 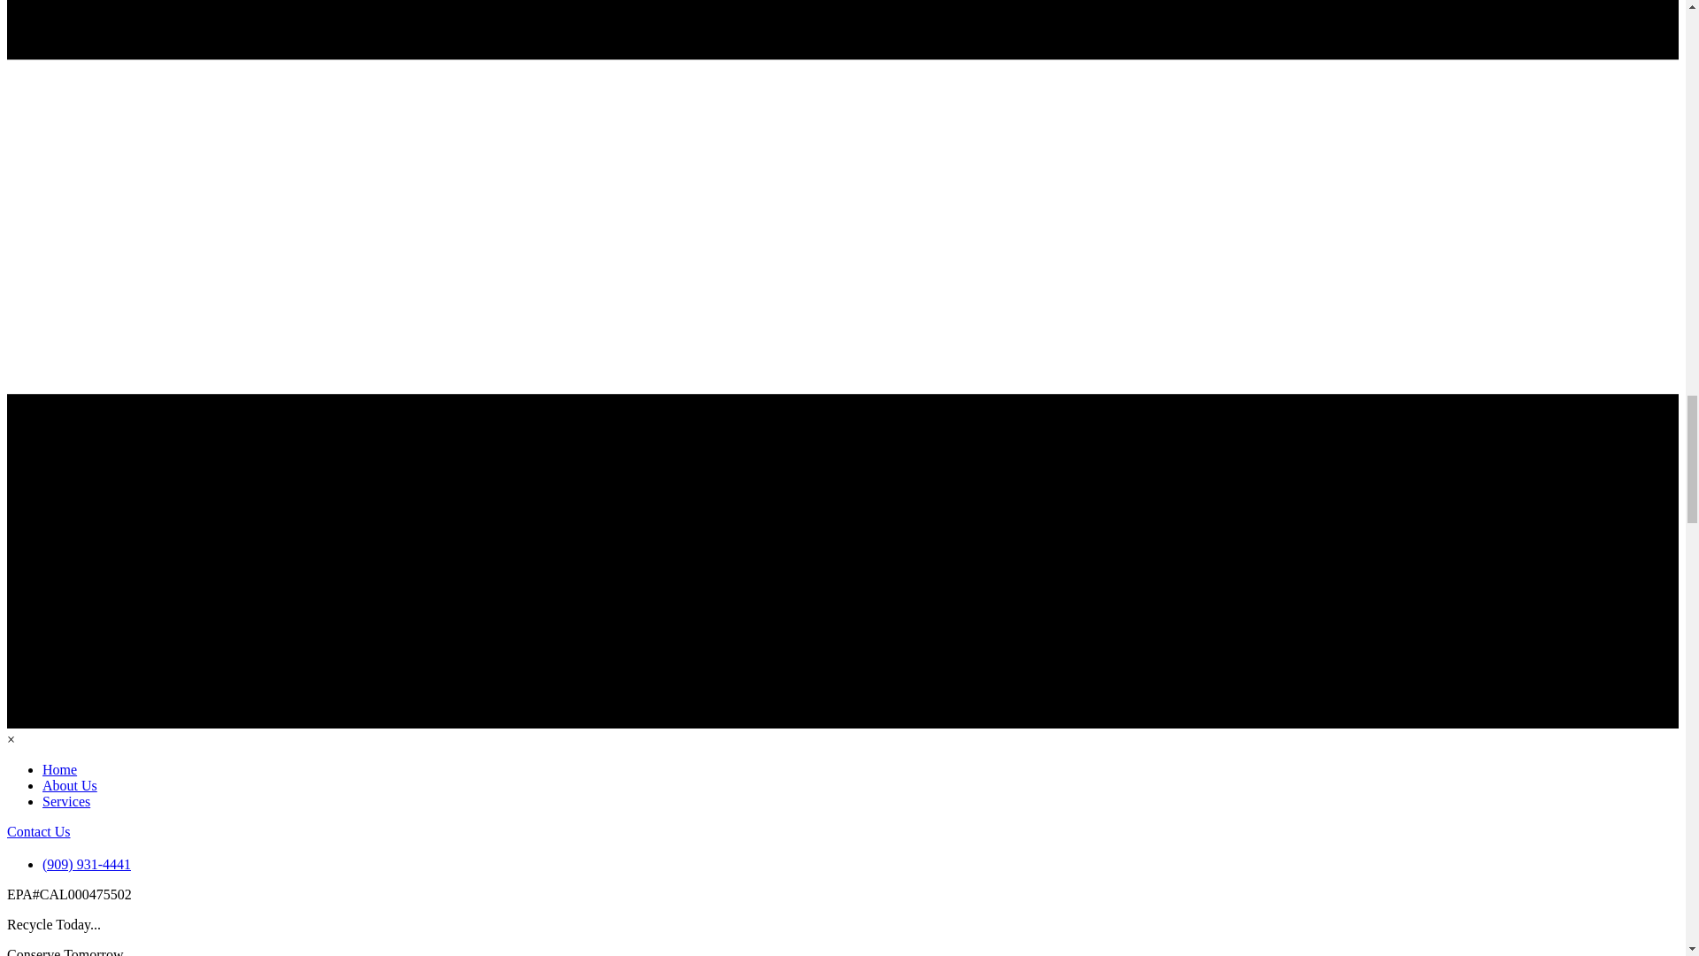 I want to click on Services, so click(x=65, y=801).